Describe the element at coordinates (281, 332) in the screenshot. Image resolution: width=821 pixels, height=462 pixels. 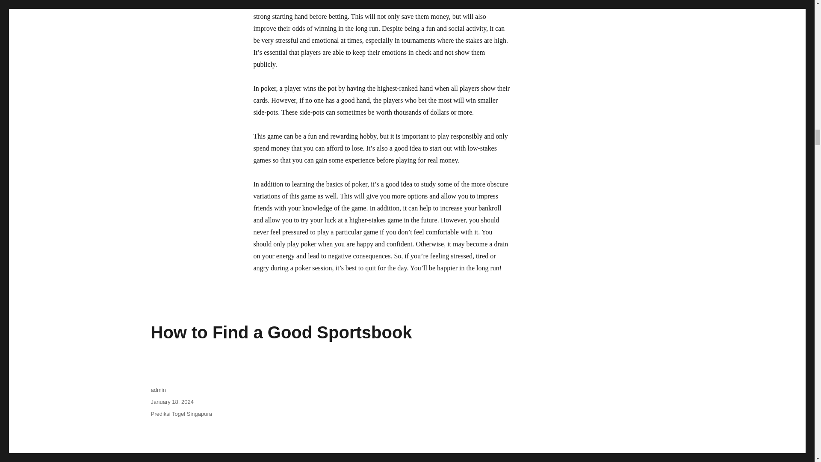
I see `How to Find a Good Sportsbook` at that location.